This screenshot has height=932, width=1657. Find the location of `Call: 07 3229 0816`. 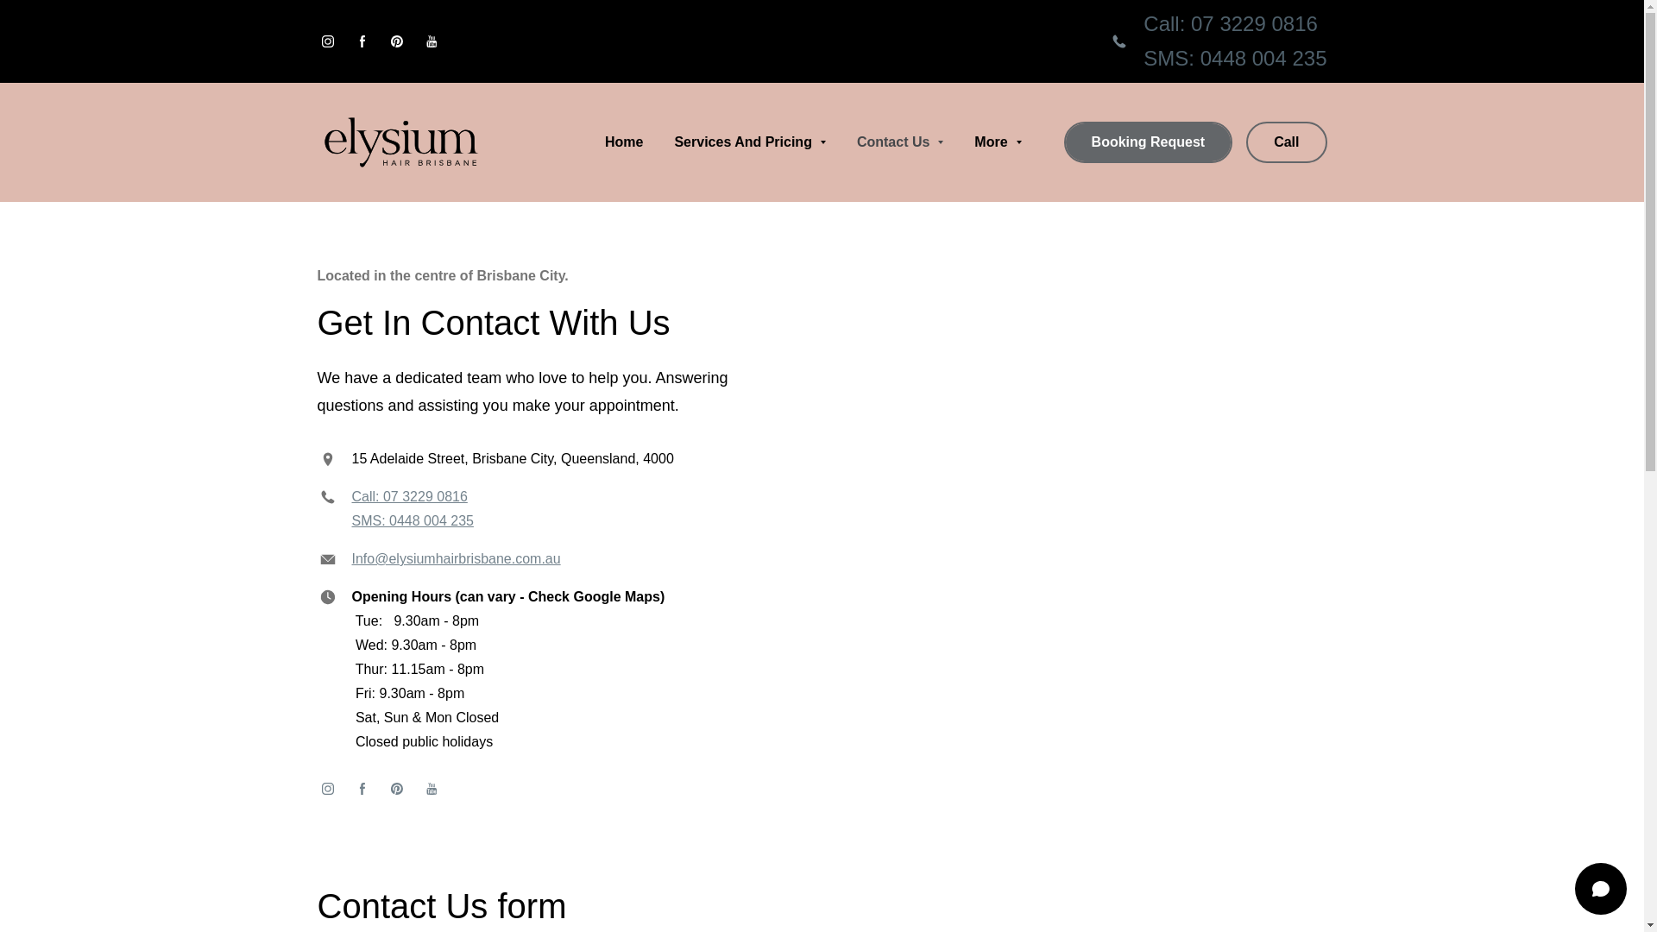

Call: 07 3229 0816 is located at coordinates (410, 497).